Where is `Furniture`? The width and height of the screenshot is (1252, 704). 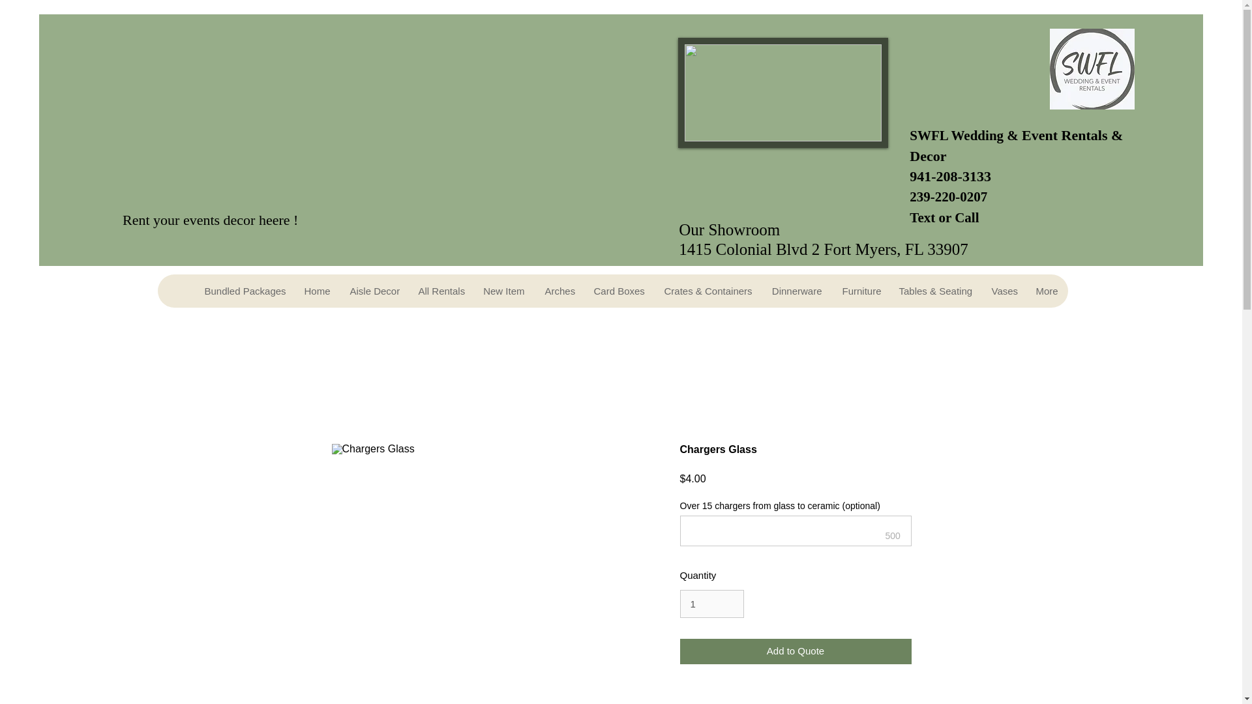
Furniture is located at coordinates (861, 291).